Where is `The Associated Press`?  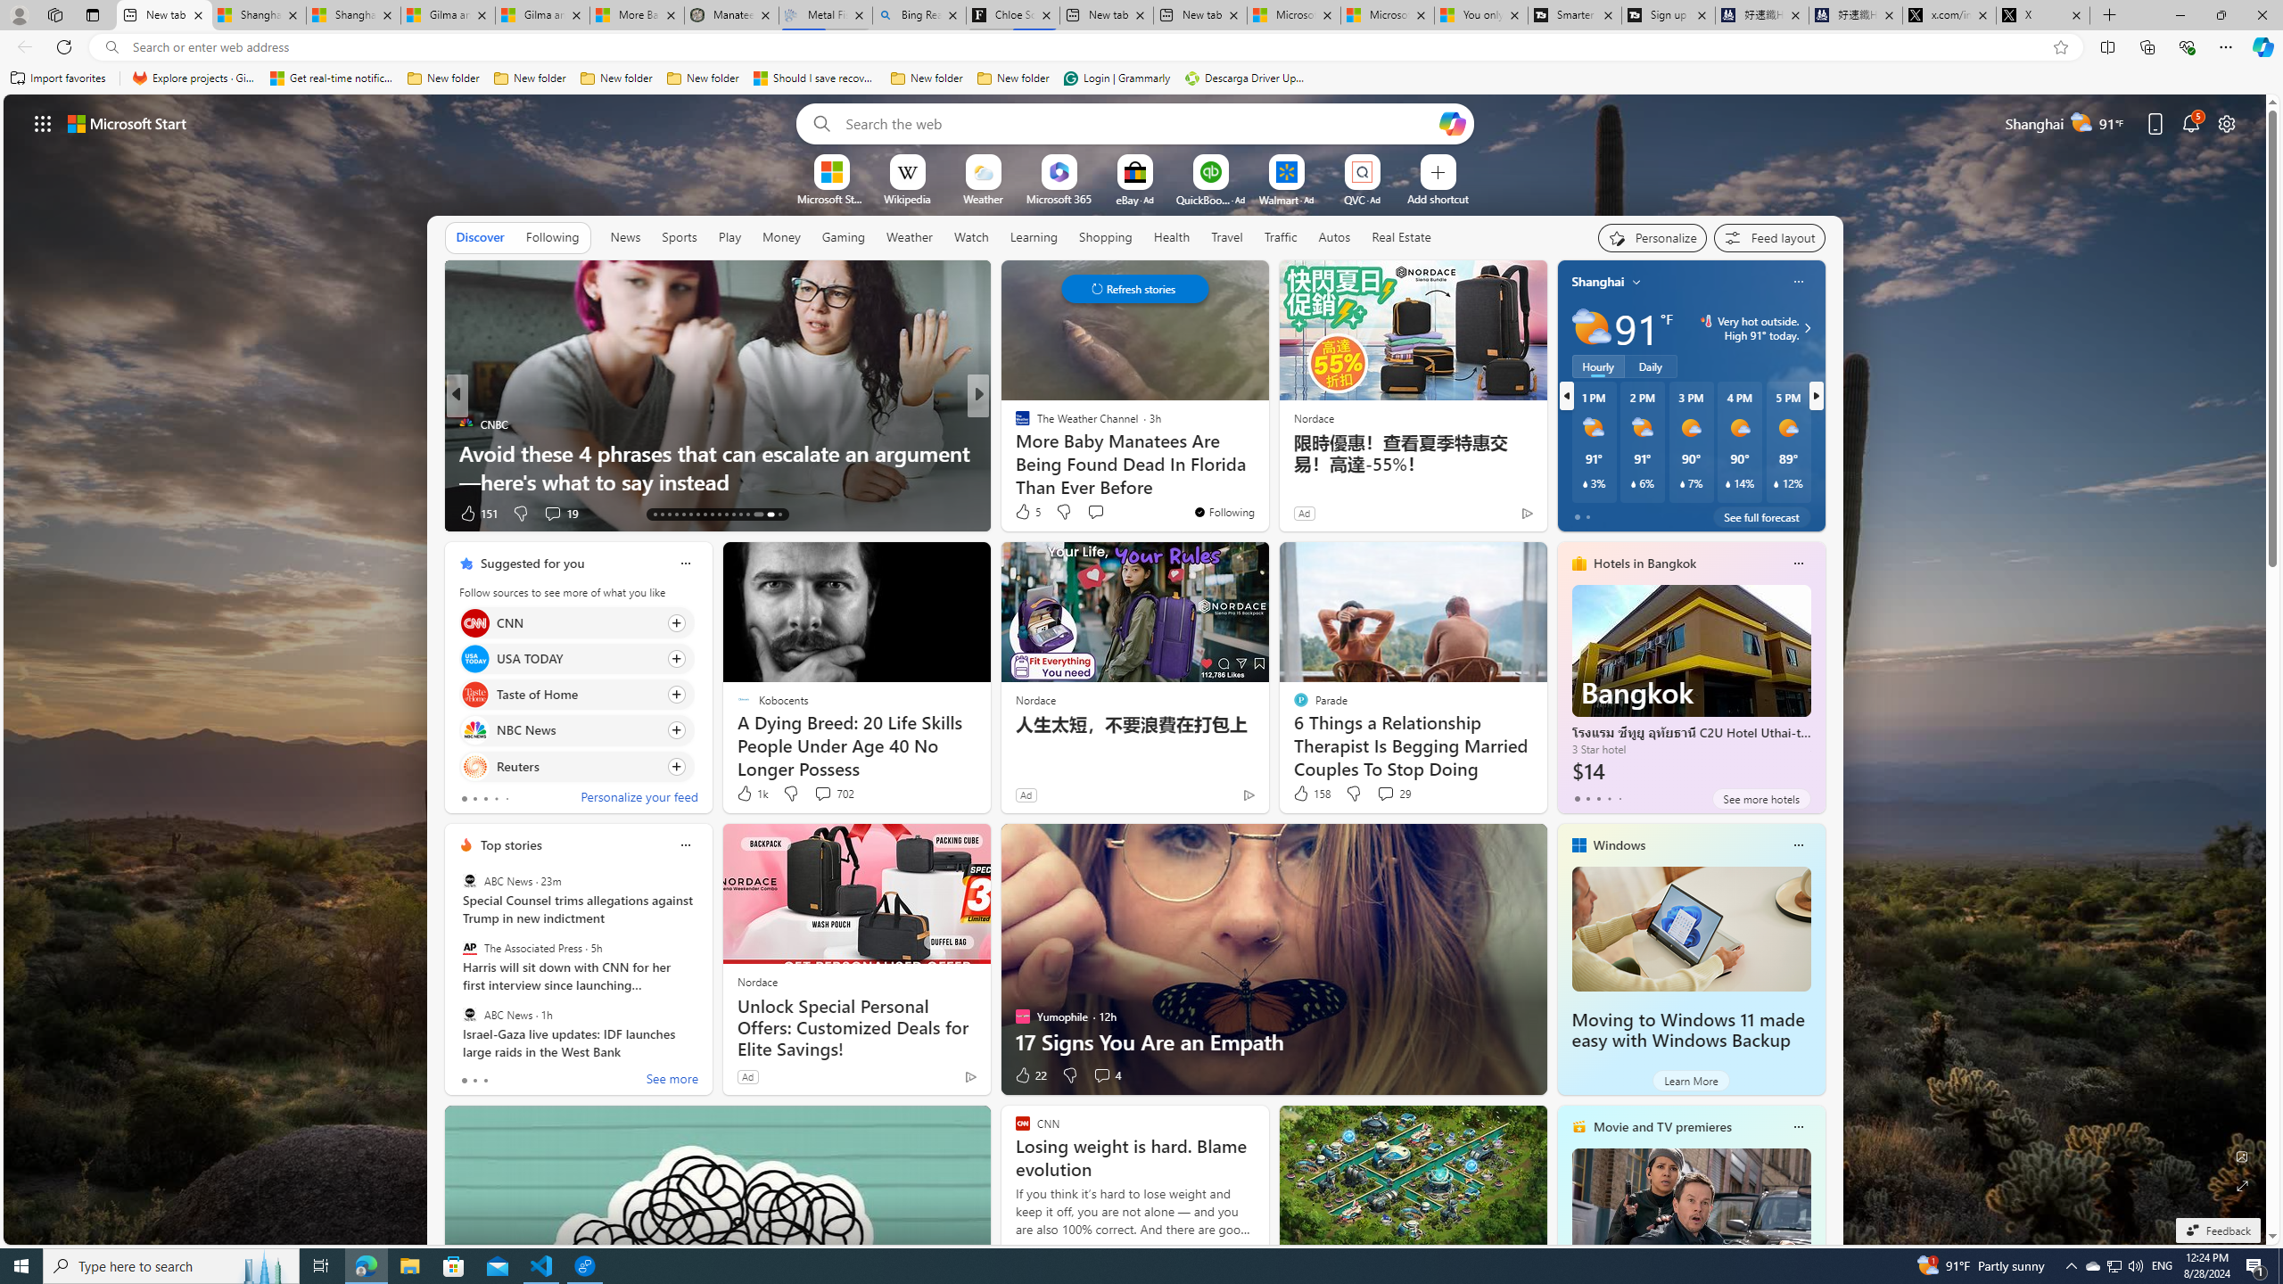
The Associated Press is located at coordinates (469, 948).